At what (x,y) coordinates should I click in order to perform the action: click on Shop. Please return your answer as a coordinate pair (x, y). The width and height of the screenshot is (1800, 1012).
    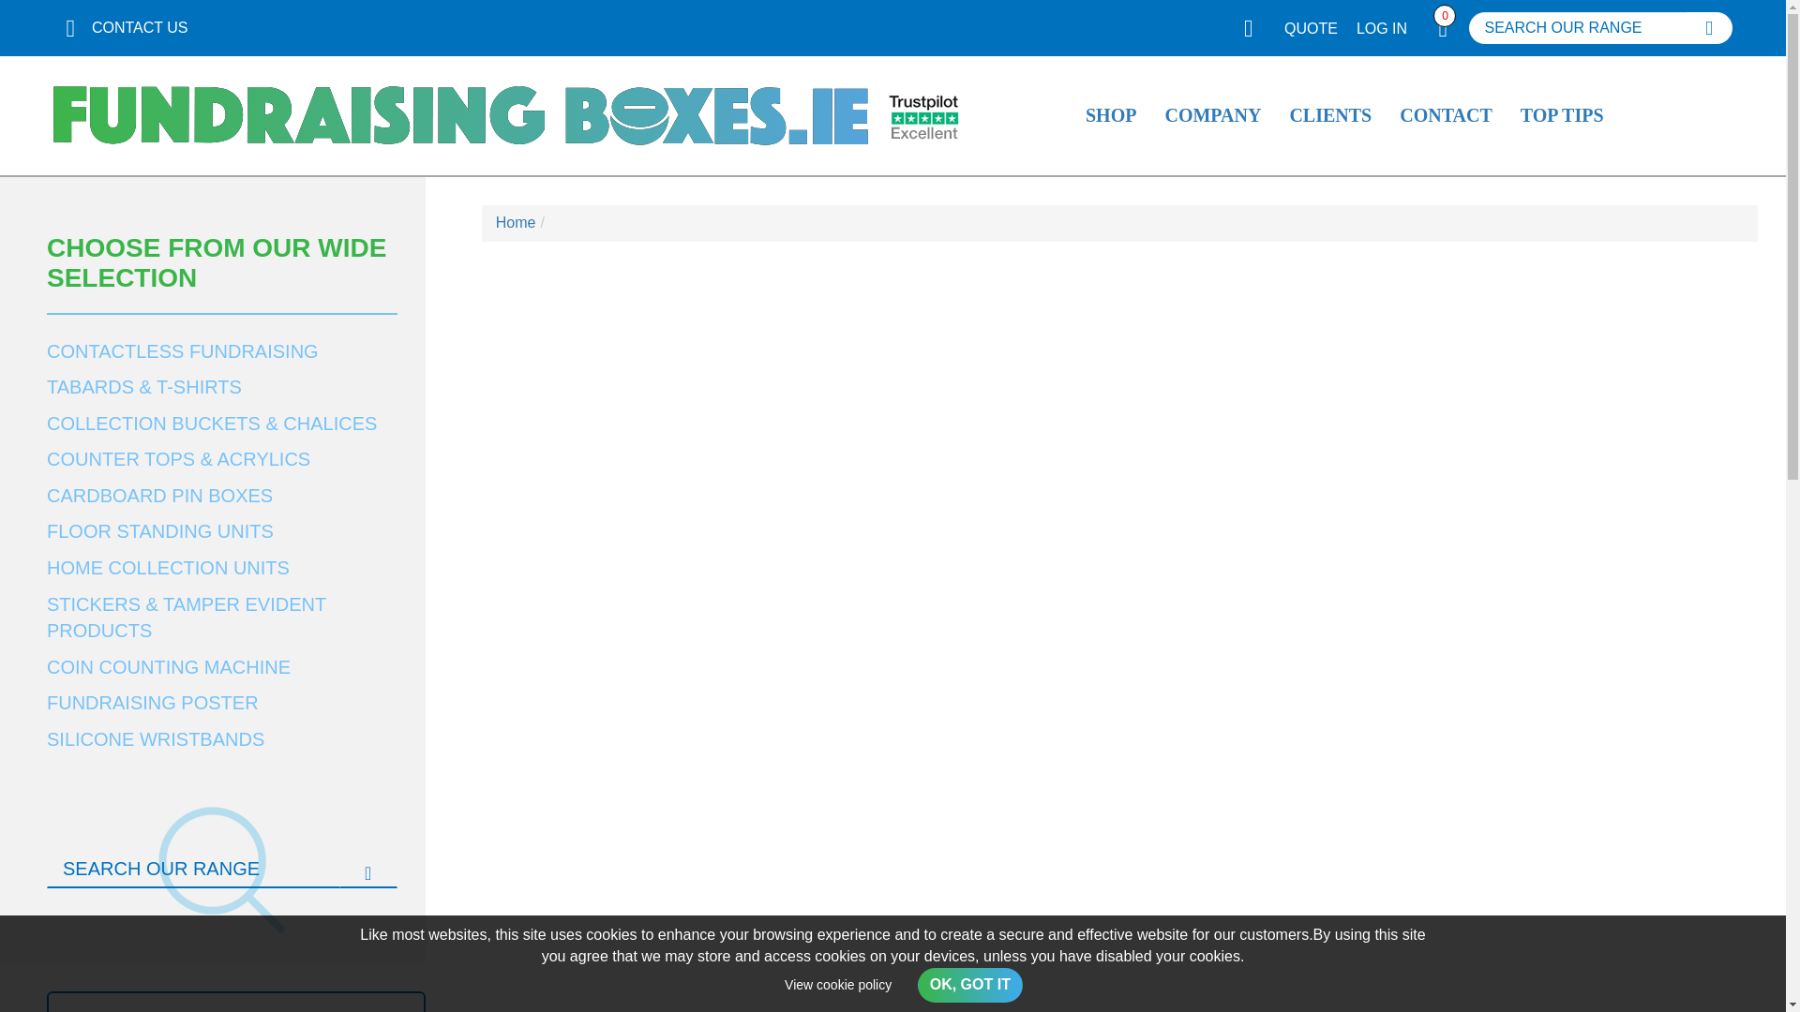
    Looking at the image, I should click on (1110, 116).